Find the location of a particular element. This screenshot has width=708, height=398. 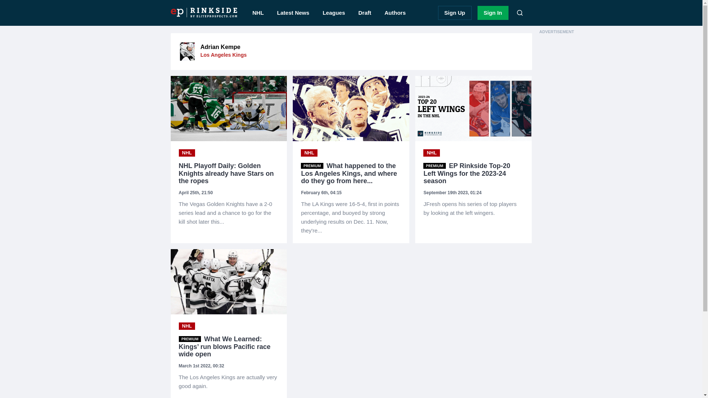

NHL is located at coordinates (431, 153).